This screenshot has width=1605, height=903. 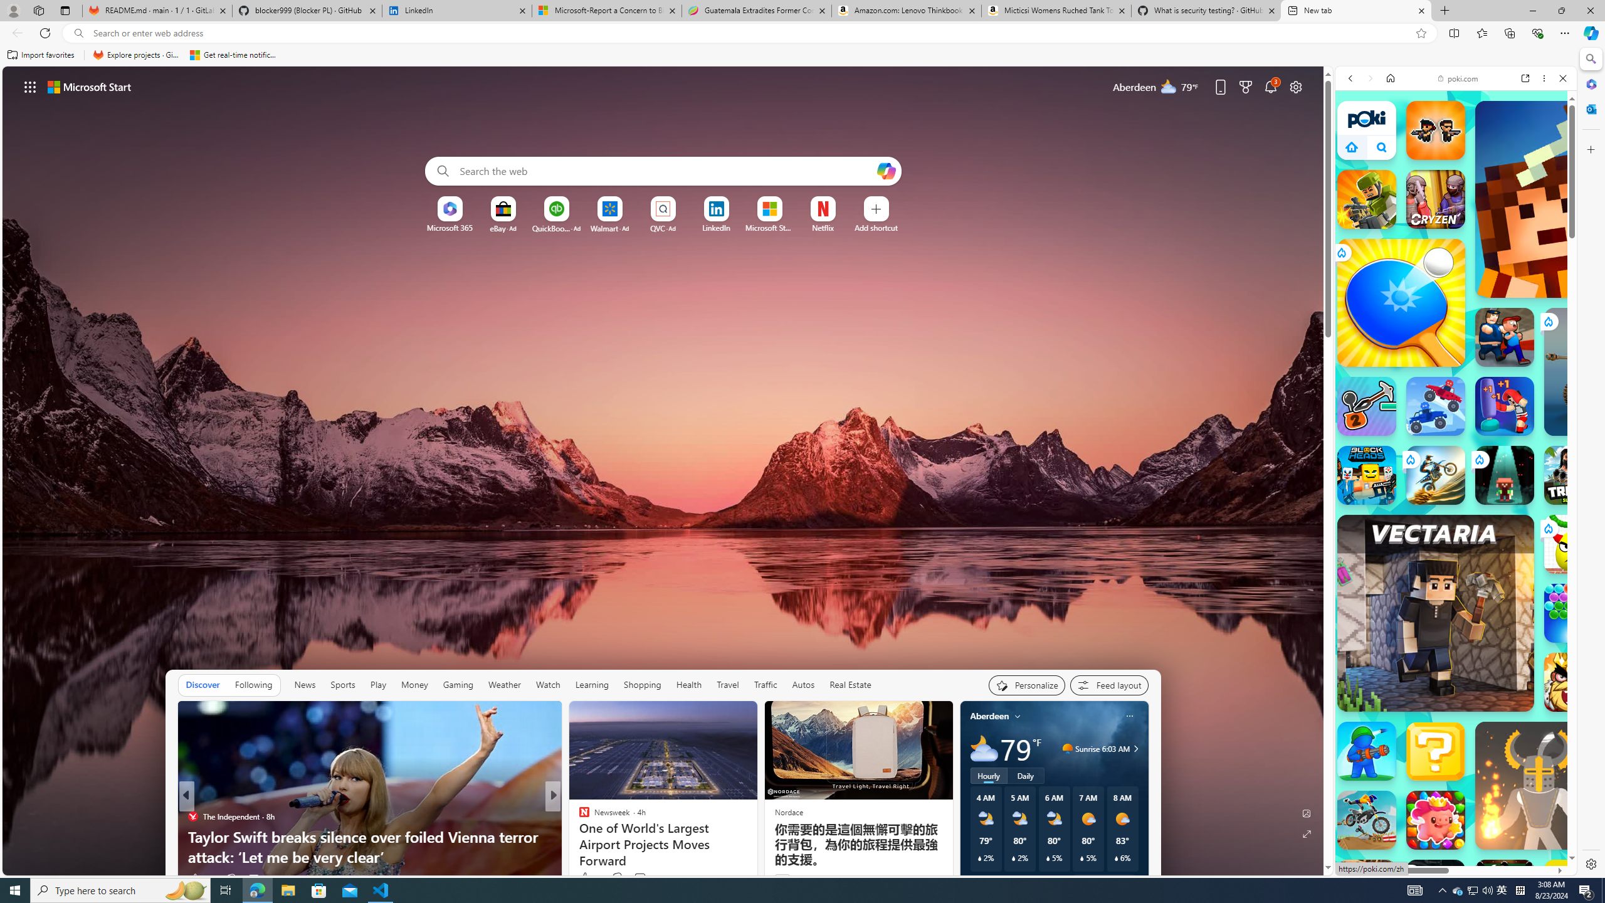 What do you see at coordinates (1451, 865) in the screenshot?
I see `SUBWAY SURFERS - Play Online for Free! | Poki` at bounding box center [1451, 865].